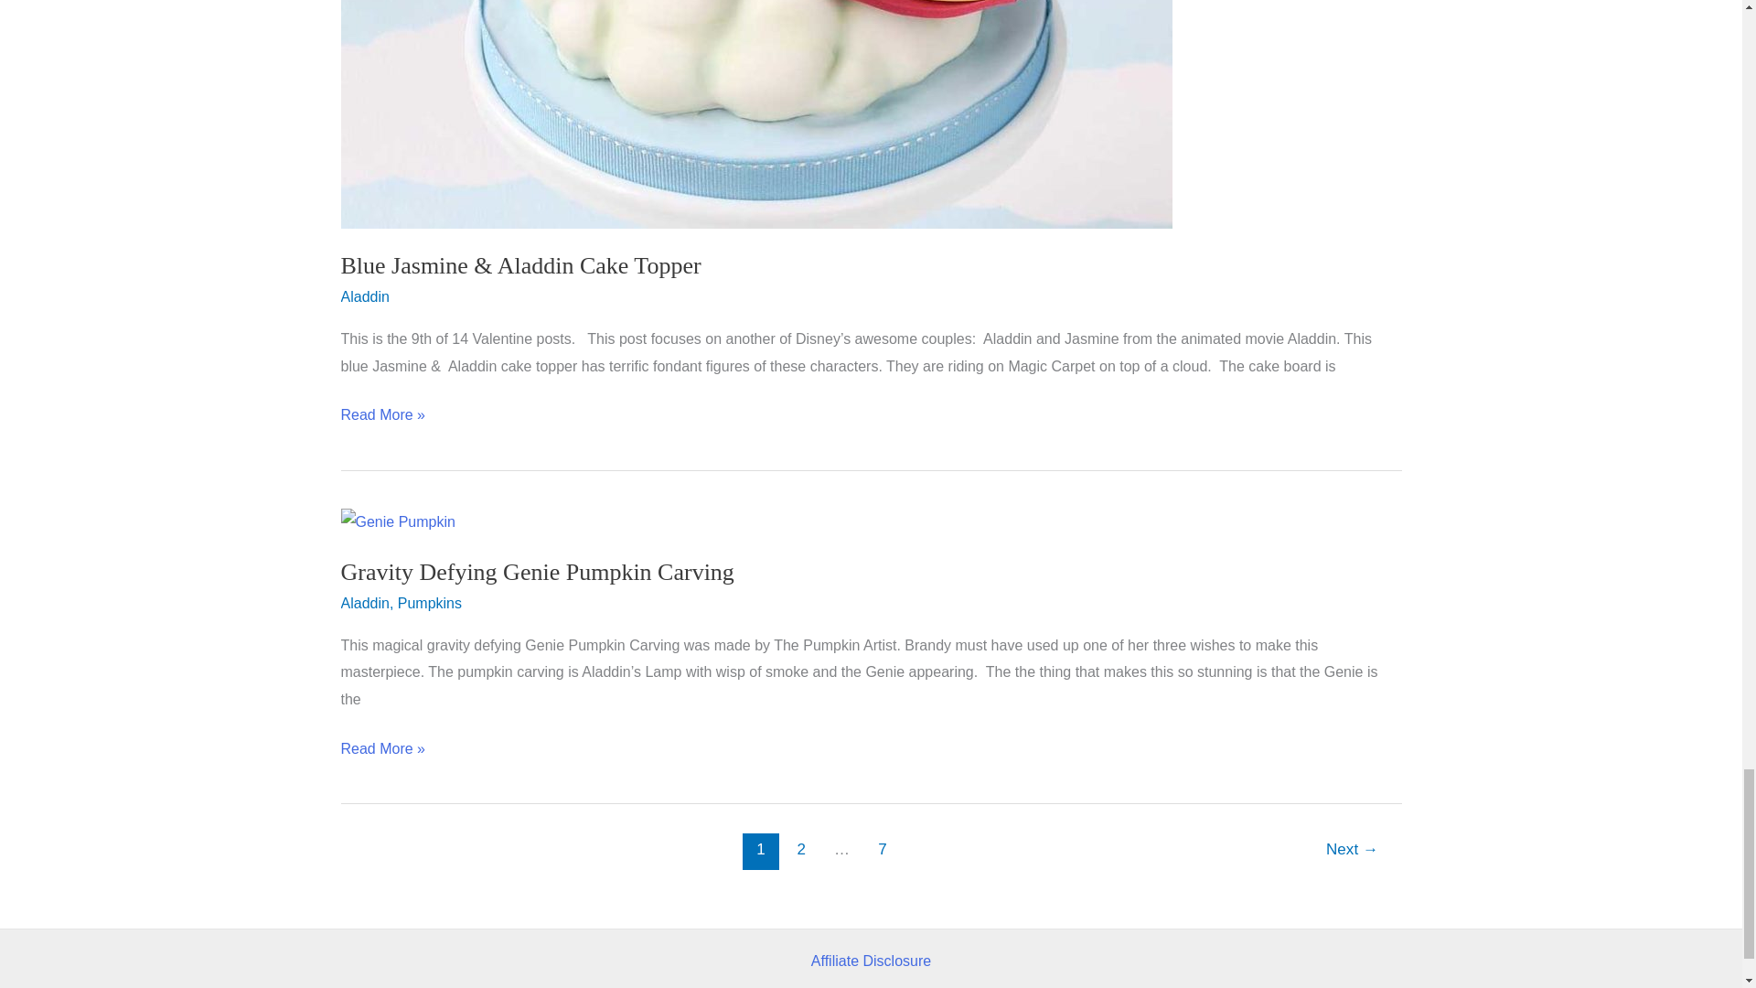 This screenshot has width=1756, height=988. What do you see at coordinates (364, 296) in the screenshot?
I see `Aladdin` at bounding box center [364, 296].